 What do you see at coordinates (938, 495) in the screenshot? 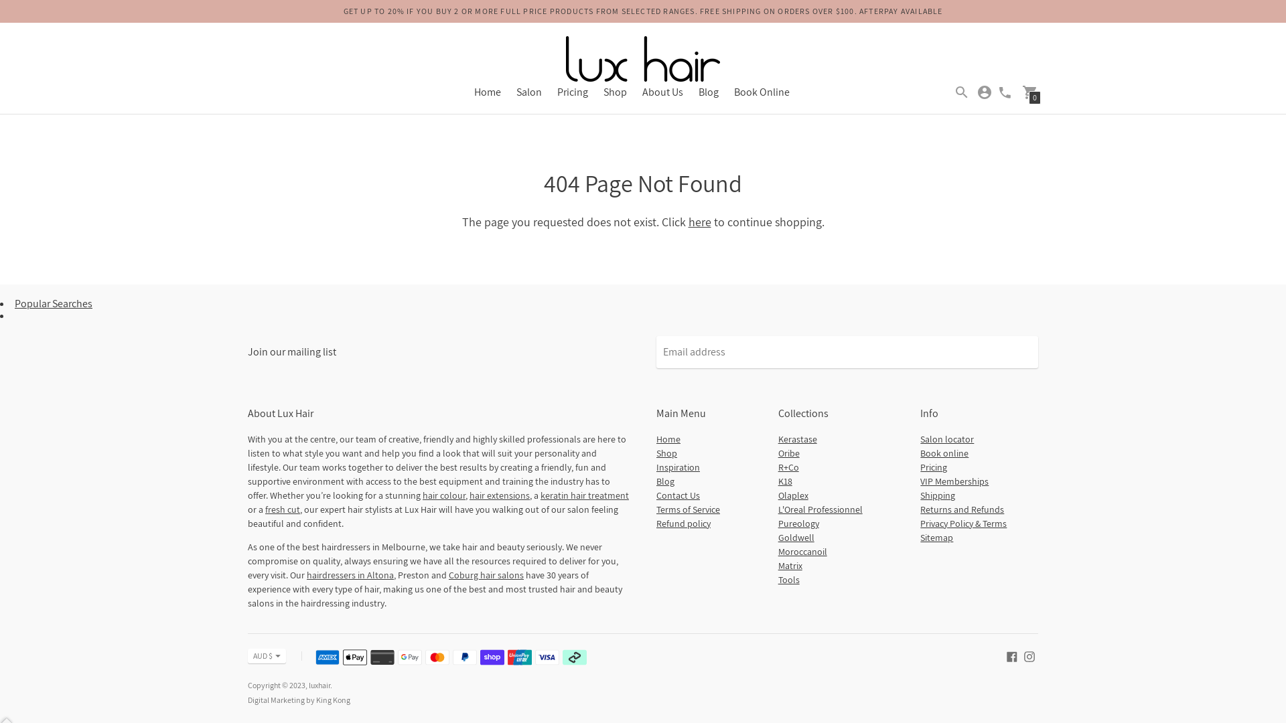
I see `Shipping` at bounding box center [938, 495].